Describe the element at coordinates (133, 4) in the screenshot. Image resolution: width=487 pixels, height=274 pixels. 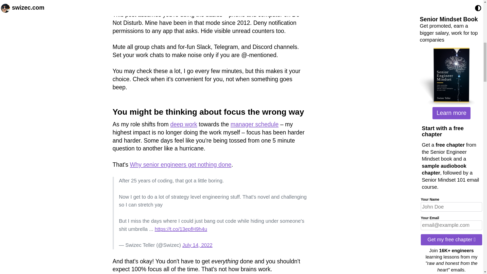
I see `The basics` at that location.